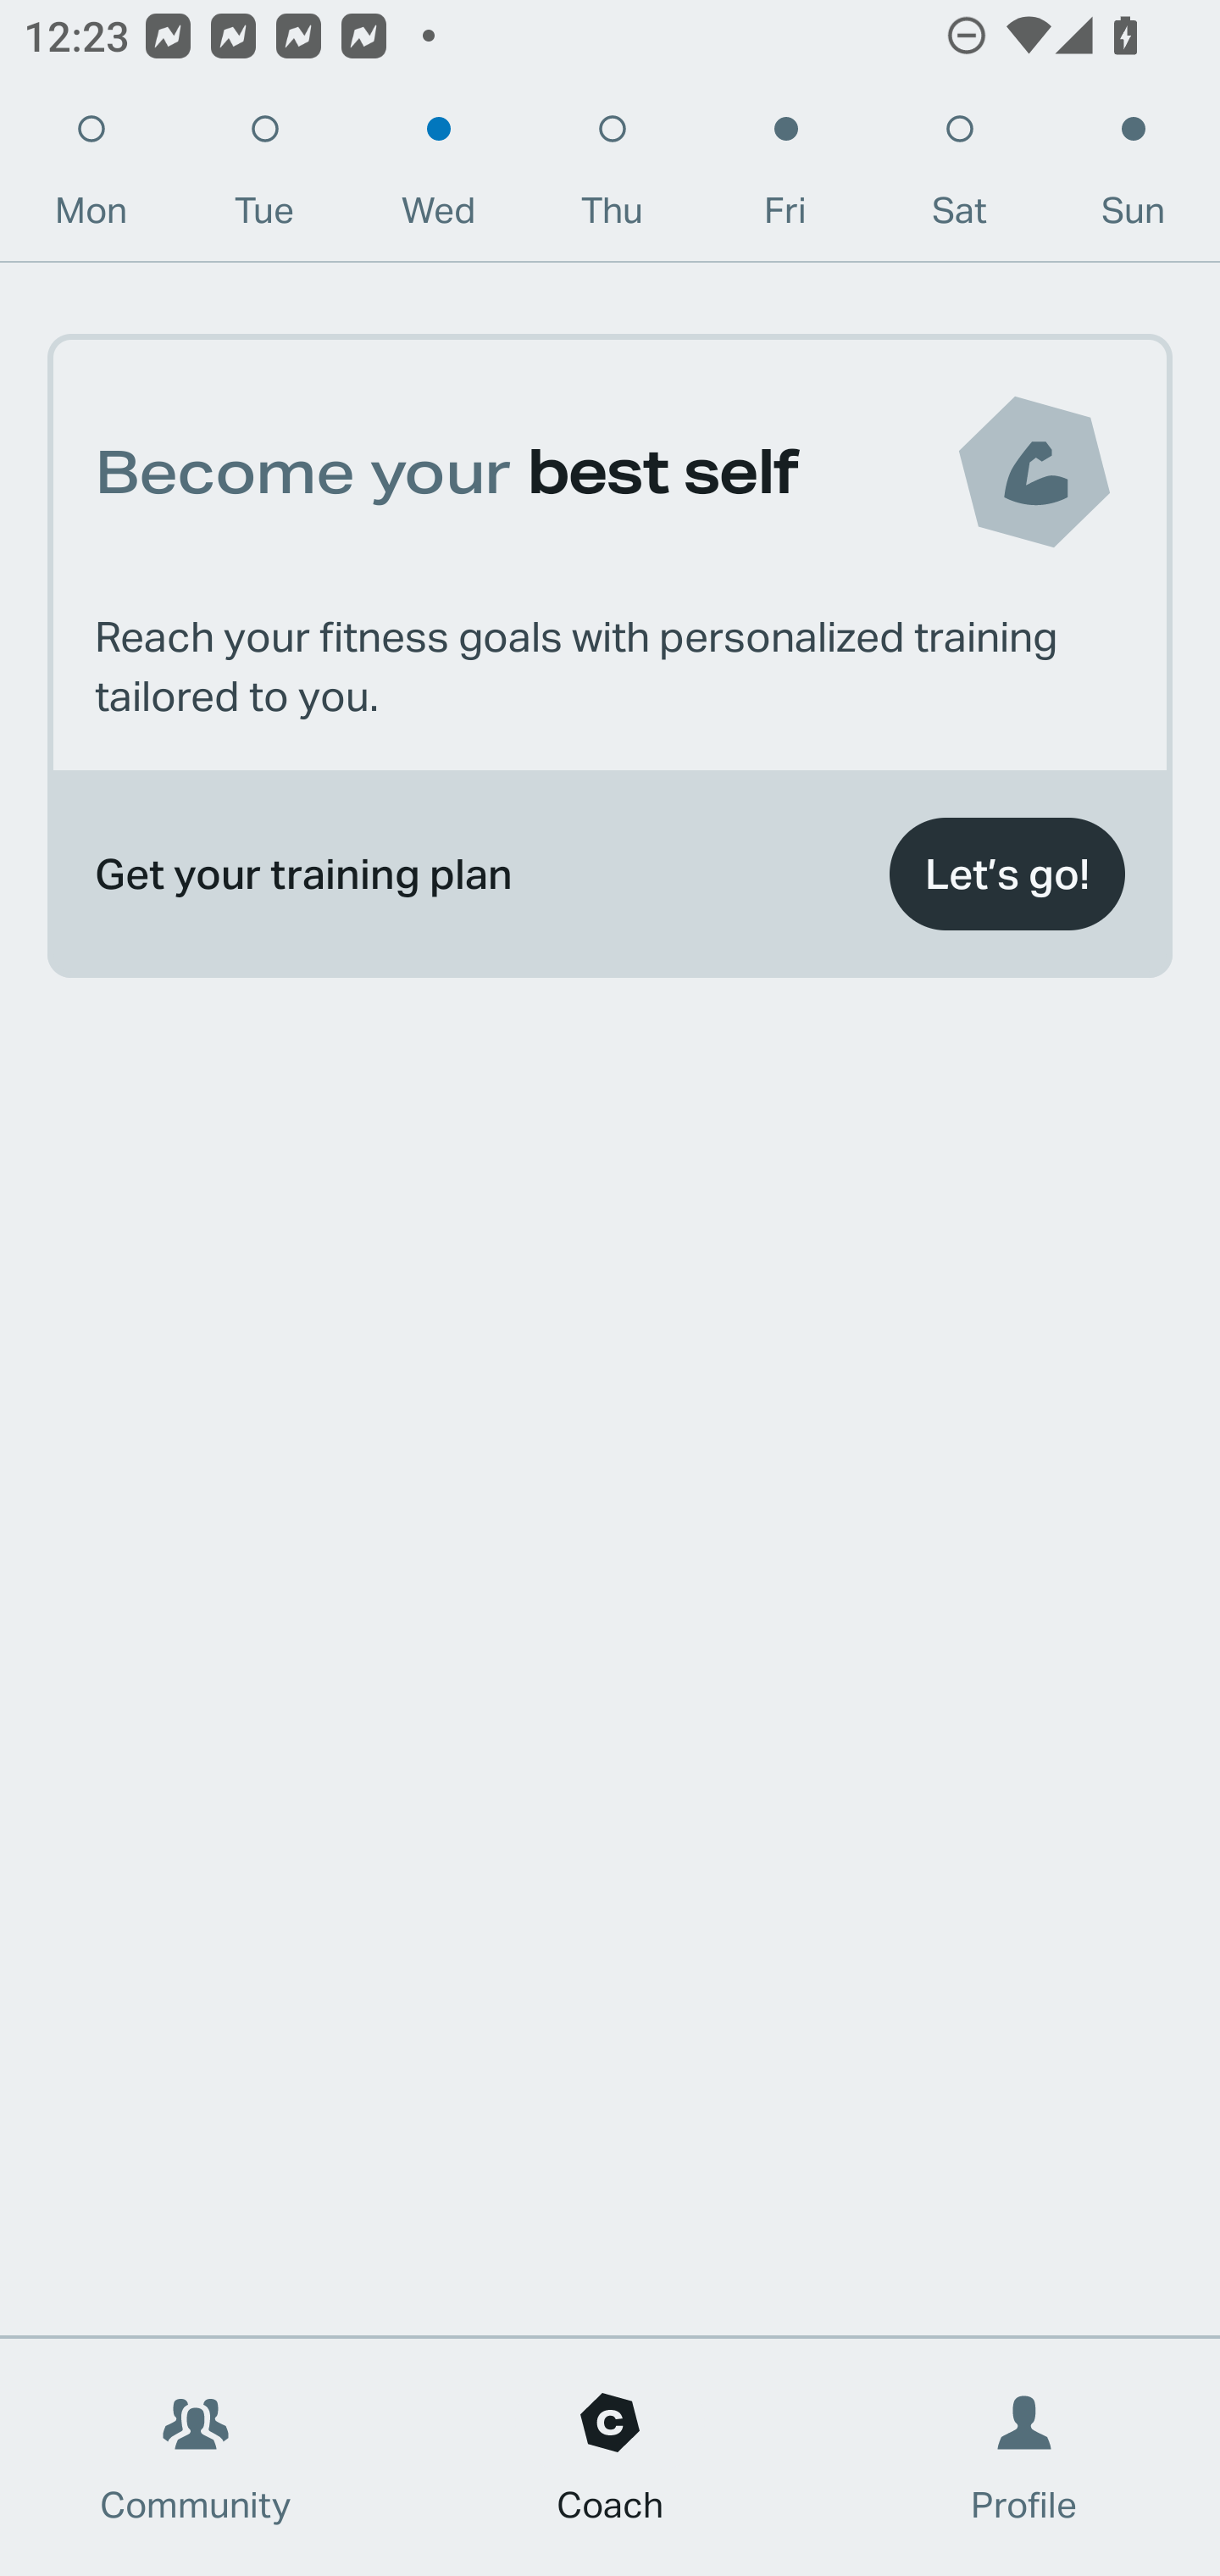  I want to click on Thu, so click(612, 178).